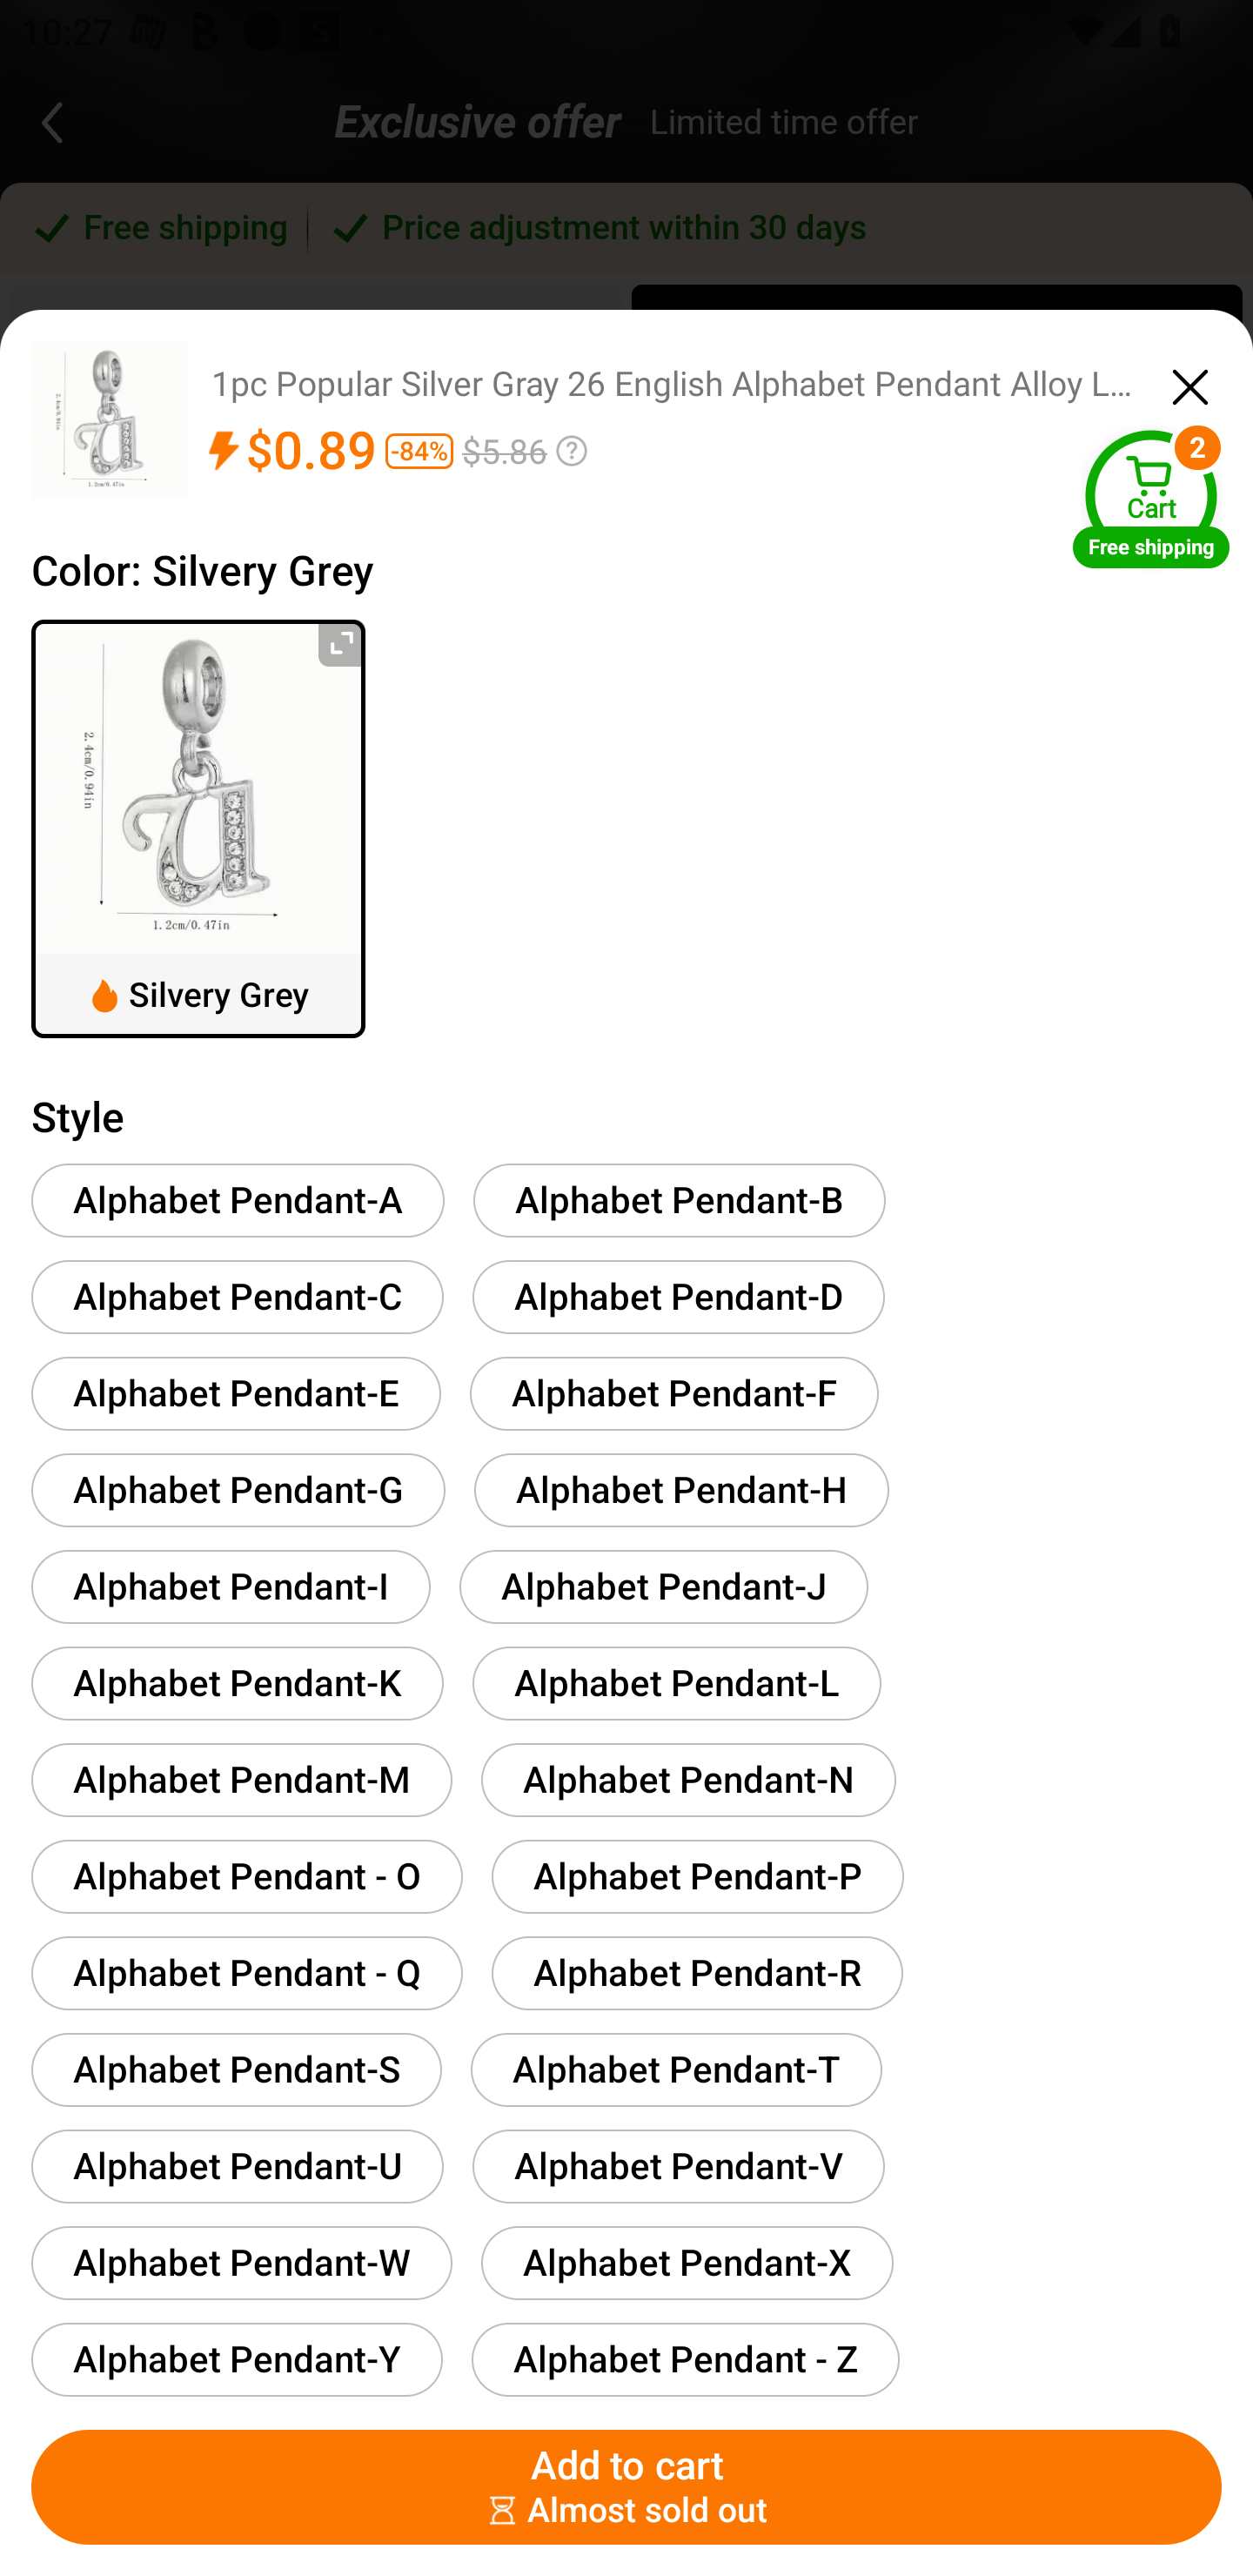 This screenshot has height=2576, width=1253. I want to click on  Alphabet Pendant-C, so click(237, 1297).